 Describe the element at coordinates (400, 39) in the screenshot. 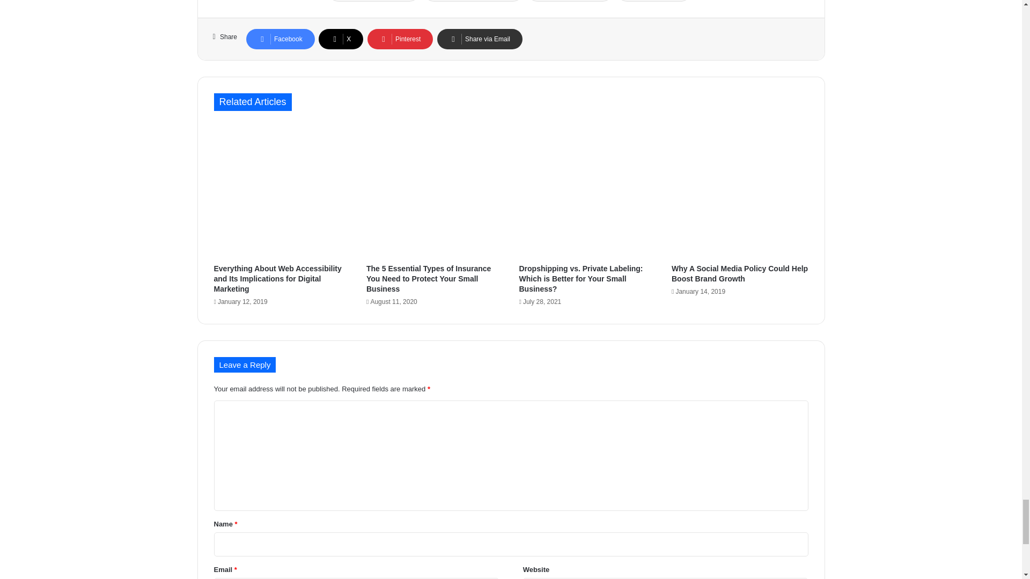

I see `Pinterest` at that location.